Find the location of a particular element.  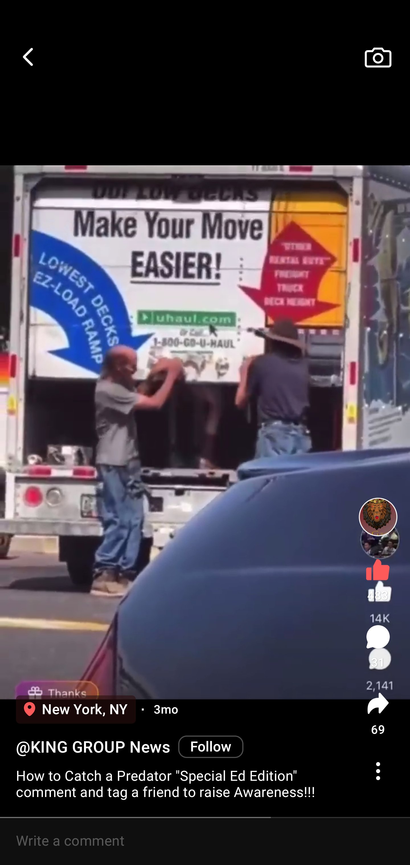

69 is located at coordinates (378, 714).